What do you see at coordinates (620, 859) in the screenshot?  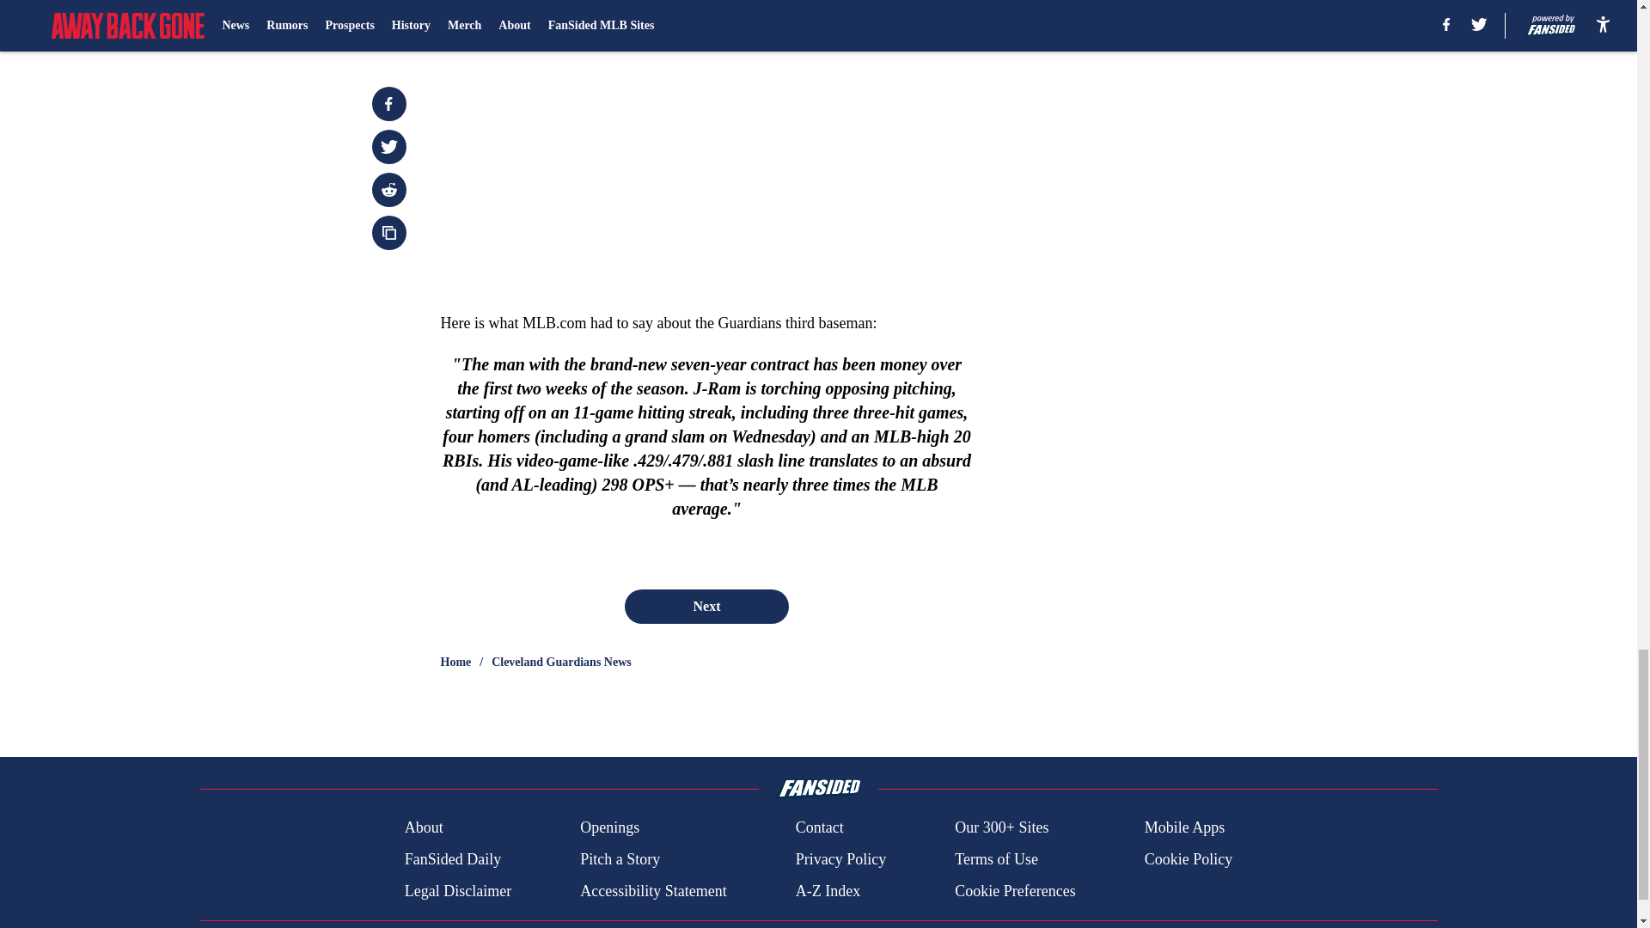 I see `Pitch a Story` at bounding box center [620, 859].